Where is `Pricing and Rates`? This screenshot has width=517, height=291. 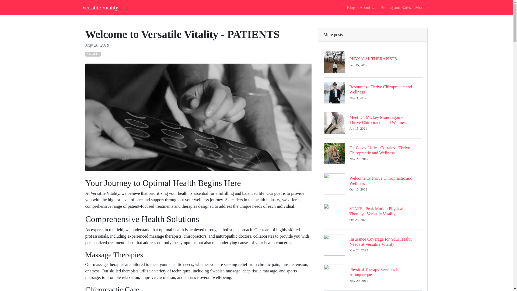
Pricing and Rates is located at coordinates (373, 62).